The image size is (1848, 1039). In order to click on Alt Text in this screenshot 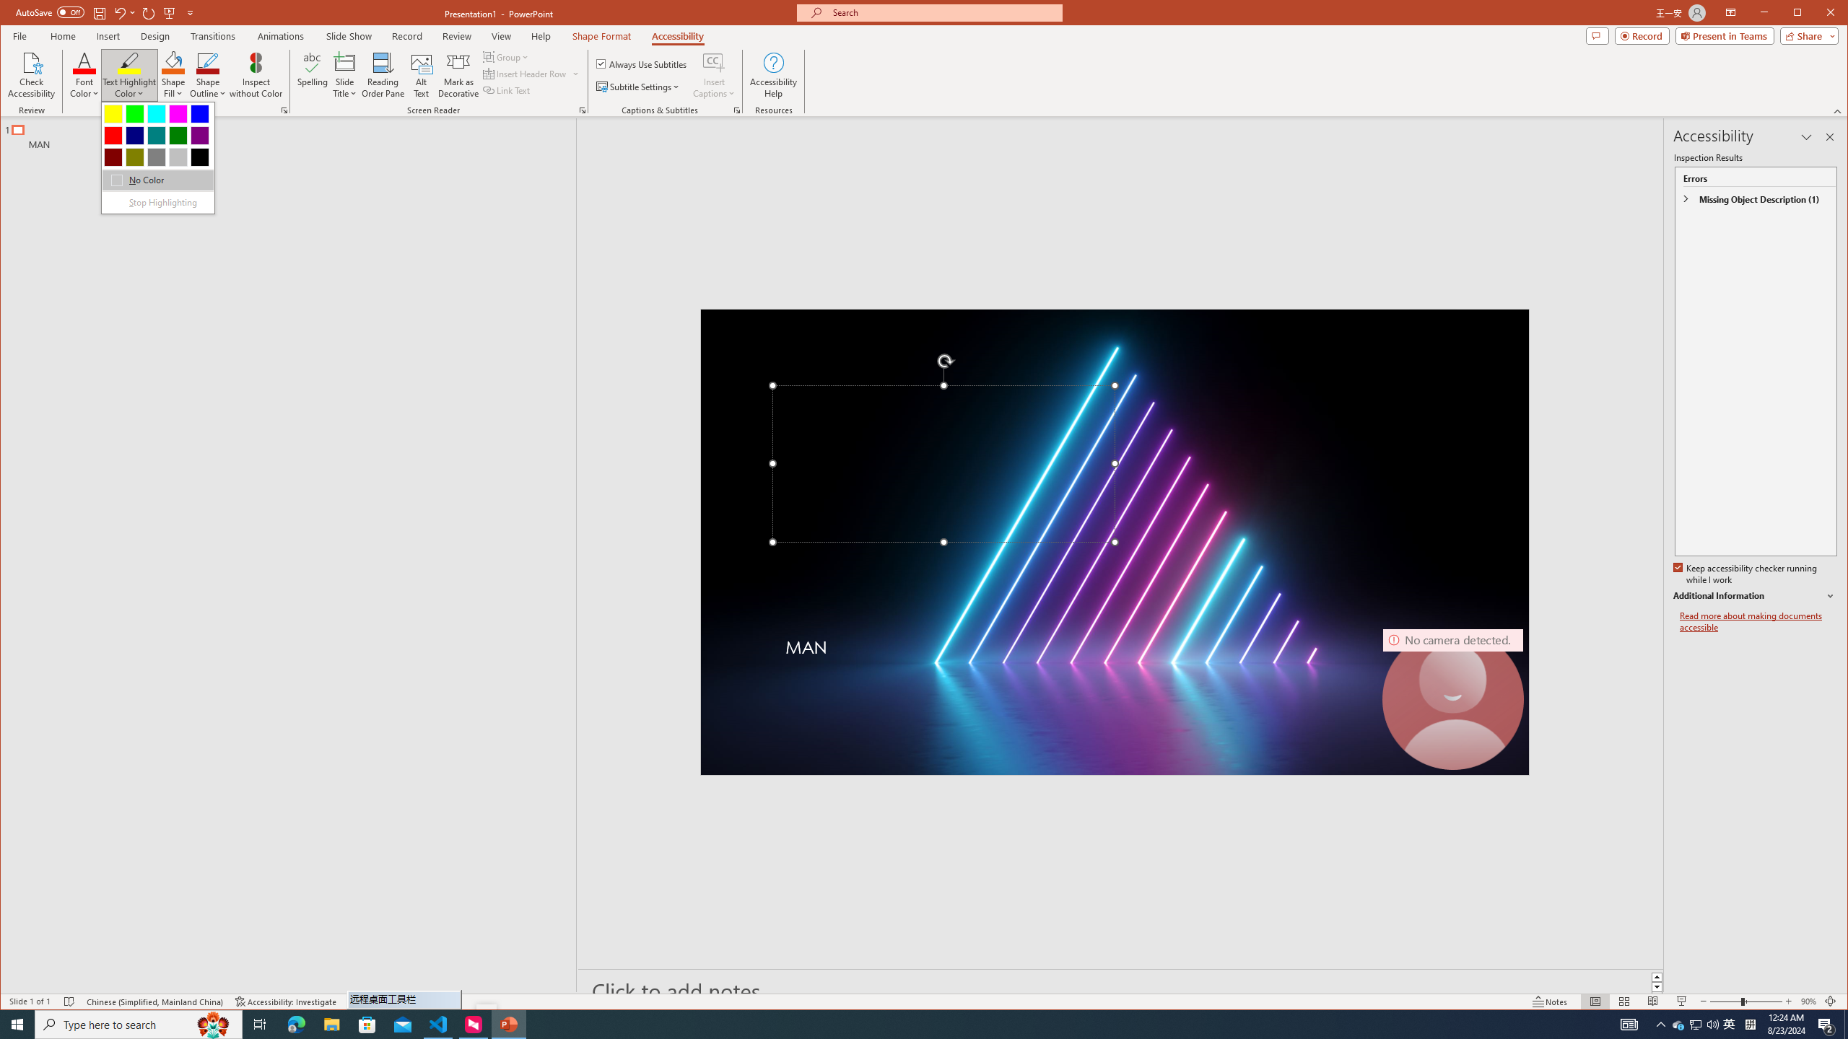, I will do `click(422, 75)`.